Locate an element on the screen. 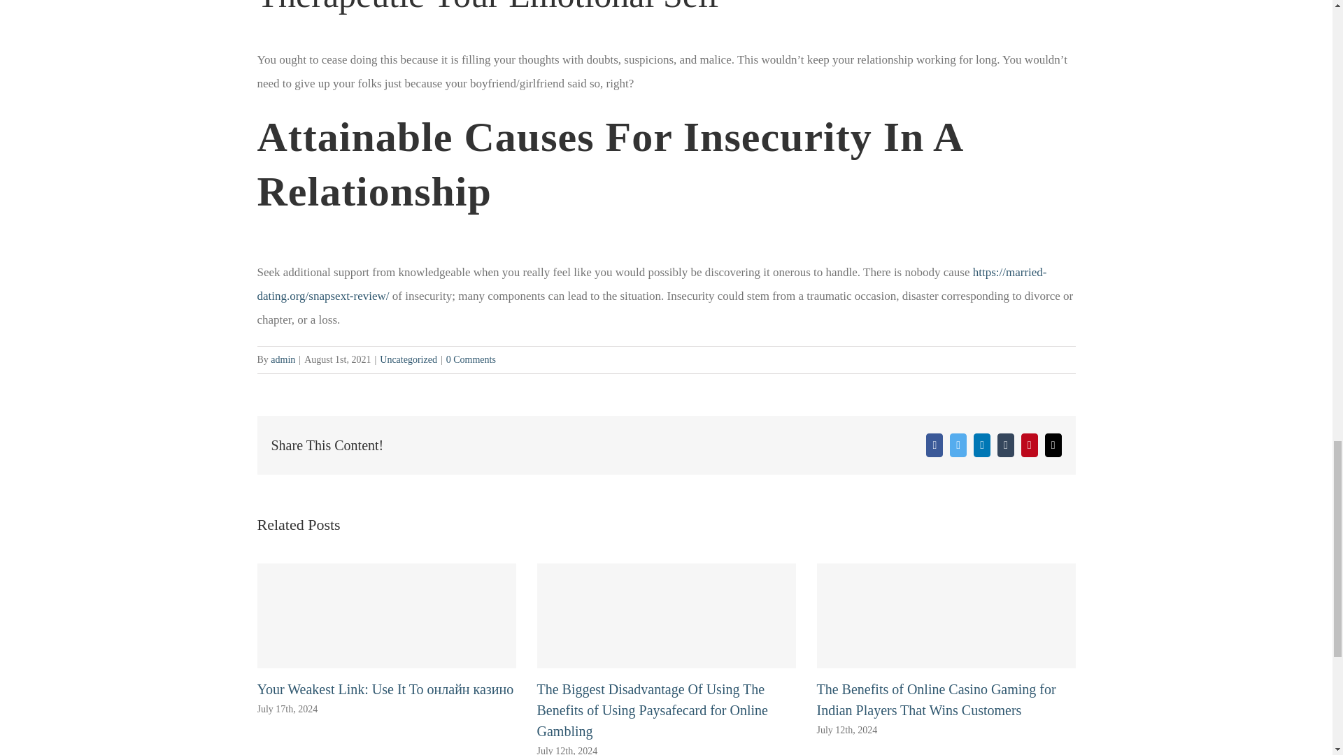 This screenshot has width=1343, height=755. Pinterest is located at coordinates (1030, 445).